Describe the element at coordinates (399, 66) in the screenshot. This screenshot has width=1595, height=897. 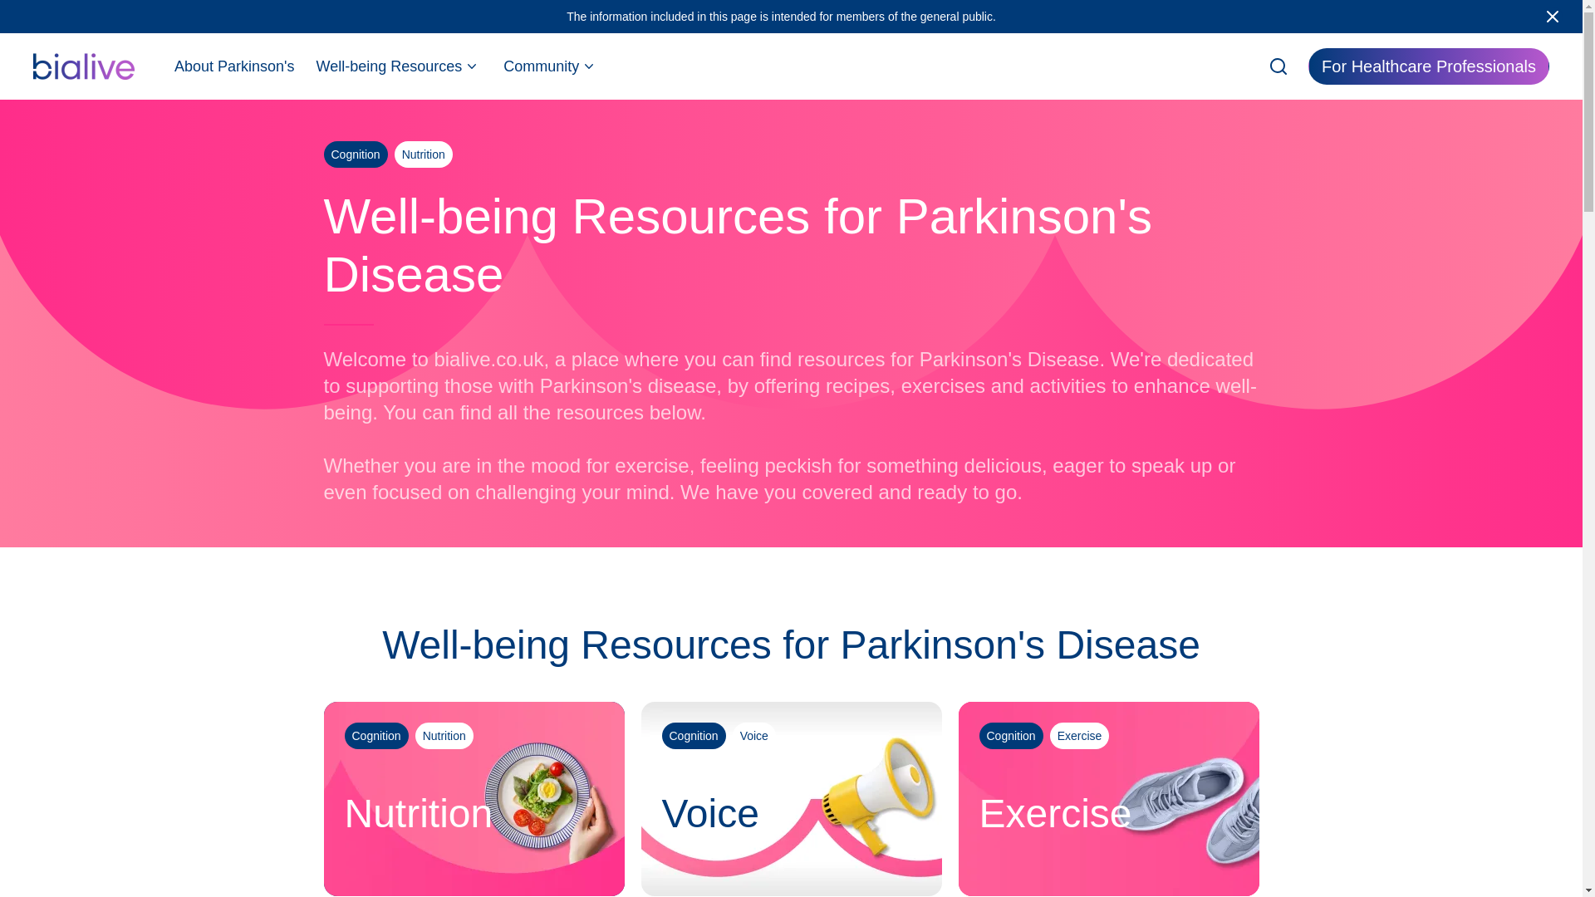
I see `Well-being Resources` at that location.